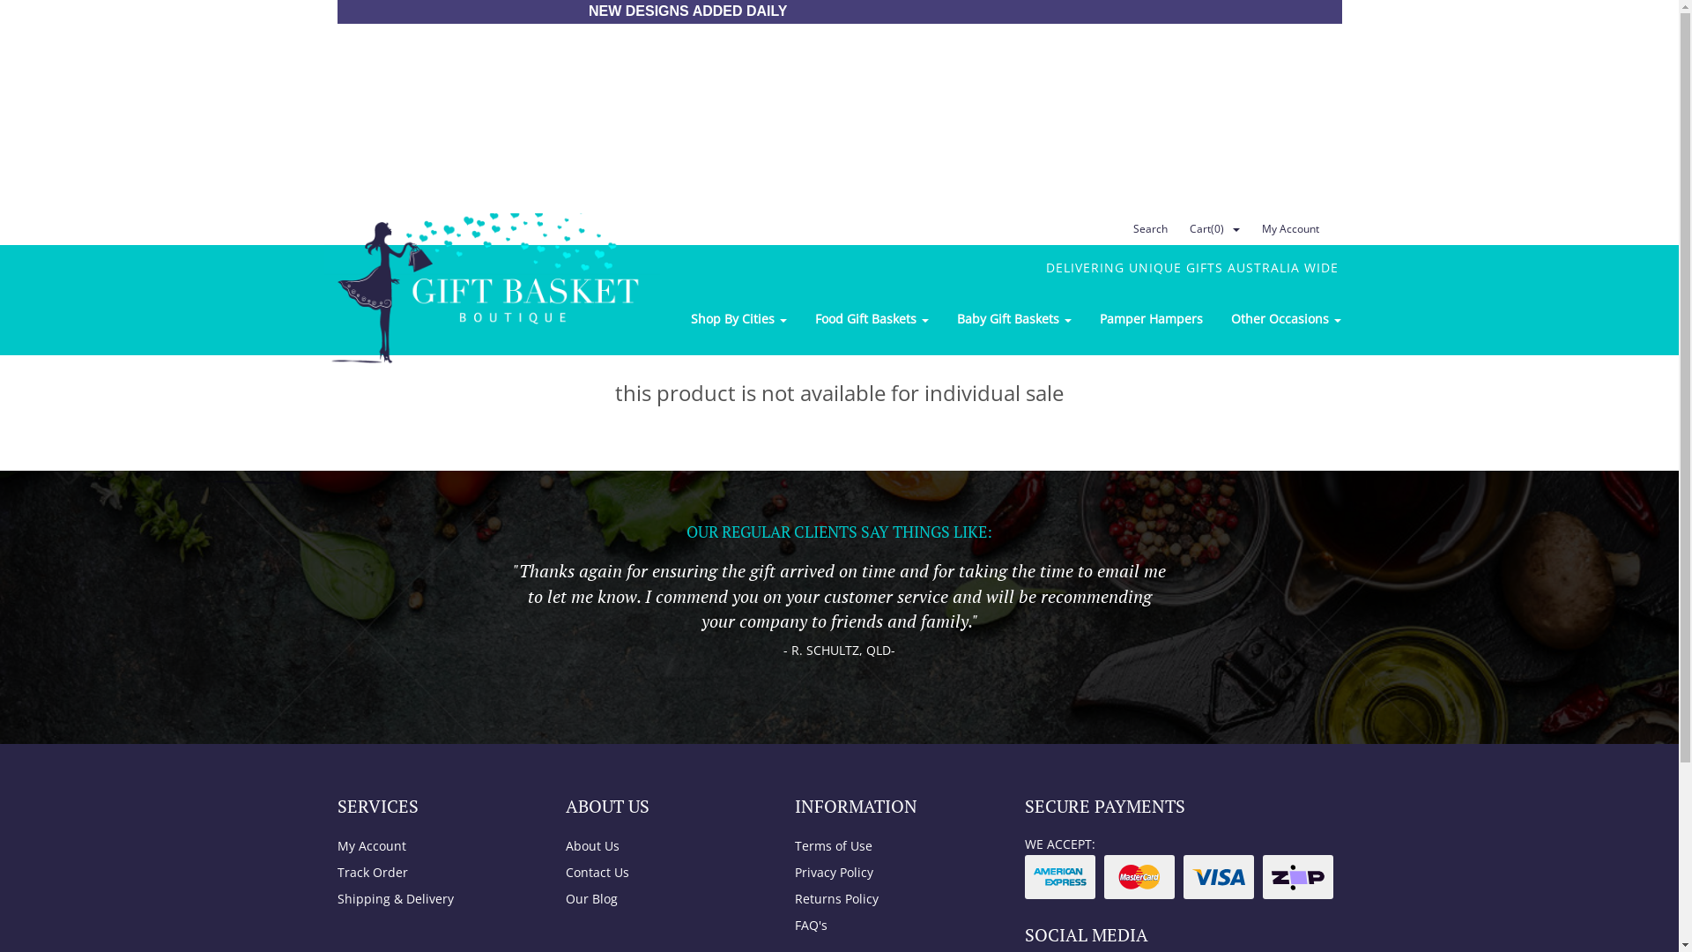 Image resolution: width=1692 pixels, height=952 pixels. What do you see at coordinates (432, 899) in the screenshot?
I see `Shipping & Delivery` at bounding box center [432, 899].